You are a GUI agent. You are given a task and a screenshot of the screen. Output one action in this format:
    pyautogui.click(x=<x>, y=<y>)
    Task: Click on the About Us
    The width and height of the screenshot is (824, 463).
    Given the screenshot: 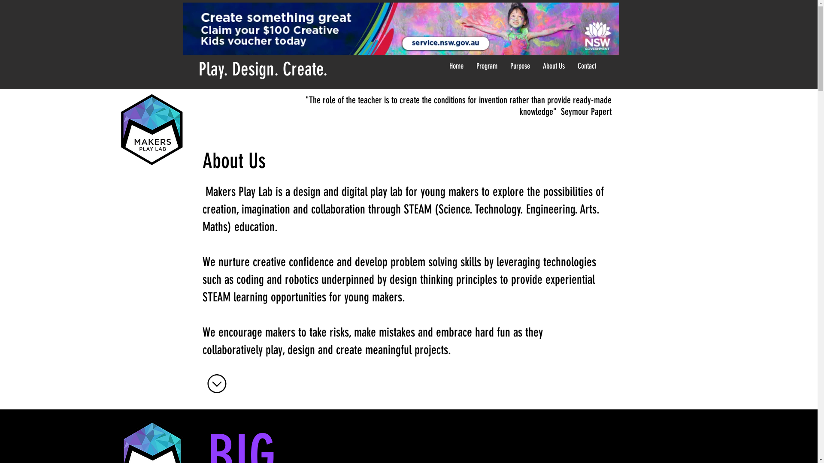 What is the action you would take?
    pyautogui.click(x=554, y=66)
    